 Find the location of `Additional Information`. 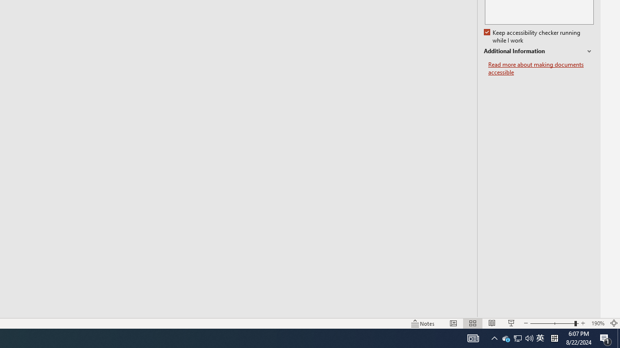

Additional Information is located at coordinates (539, 51).